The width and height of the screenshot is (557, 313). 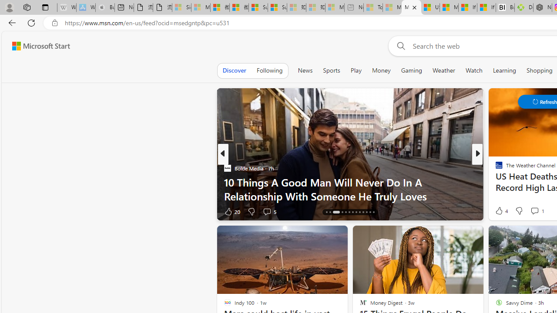 What do you see at coordinates (363, 212) in the screenshot?
I see `AutomationID: tab-23` at bounding box center [363, 212].